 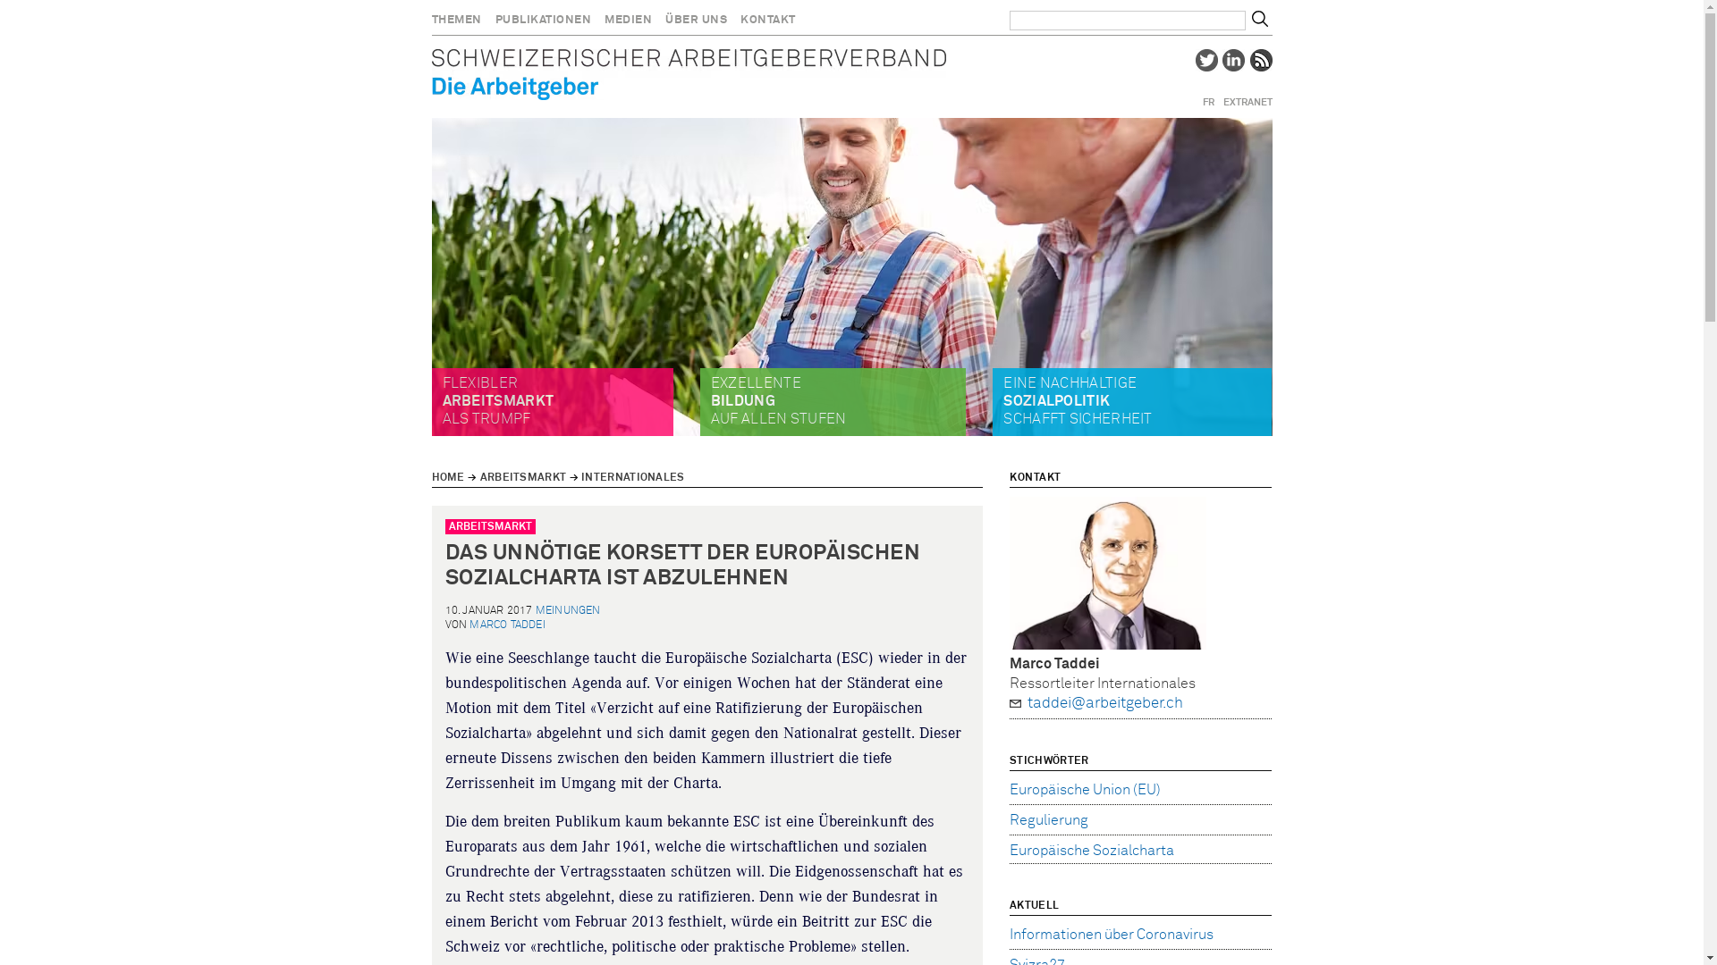 What do you see at coordinates (1248, 103) in the screenshot?
I see `EXTRANET` at bounding box center [1248, 103].